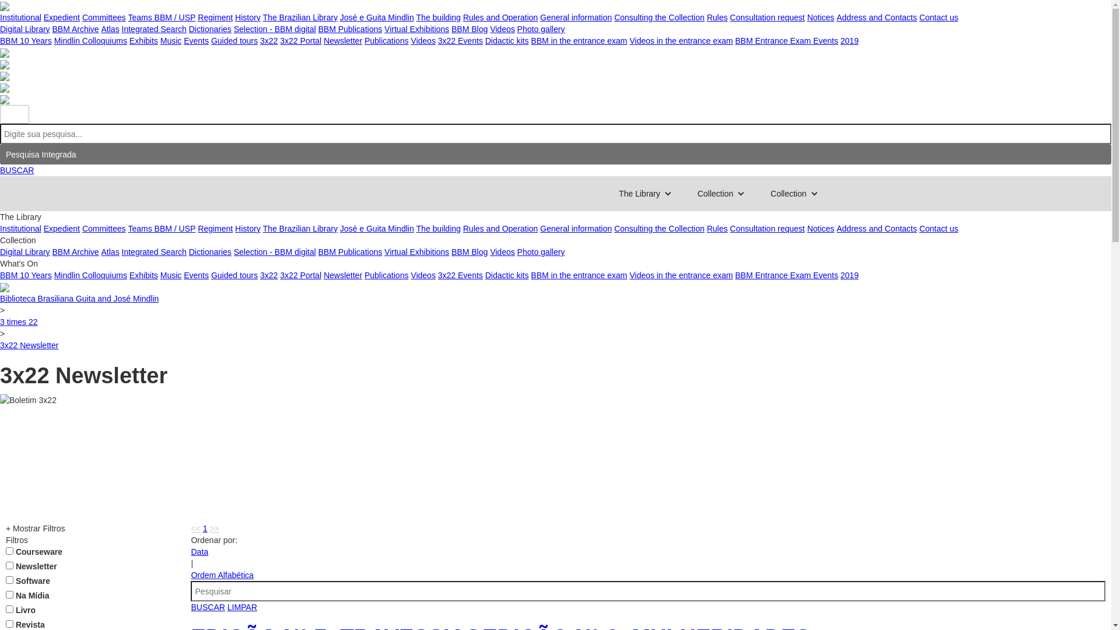  What do you see at coordinates (786, 275) in the screenshot?
I see `BBM Entrance Exam Events` at bounding box center [786, 275].